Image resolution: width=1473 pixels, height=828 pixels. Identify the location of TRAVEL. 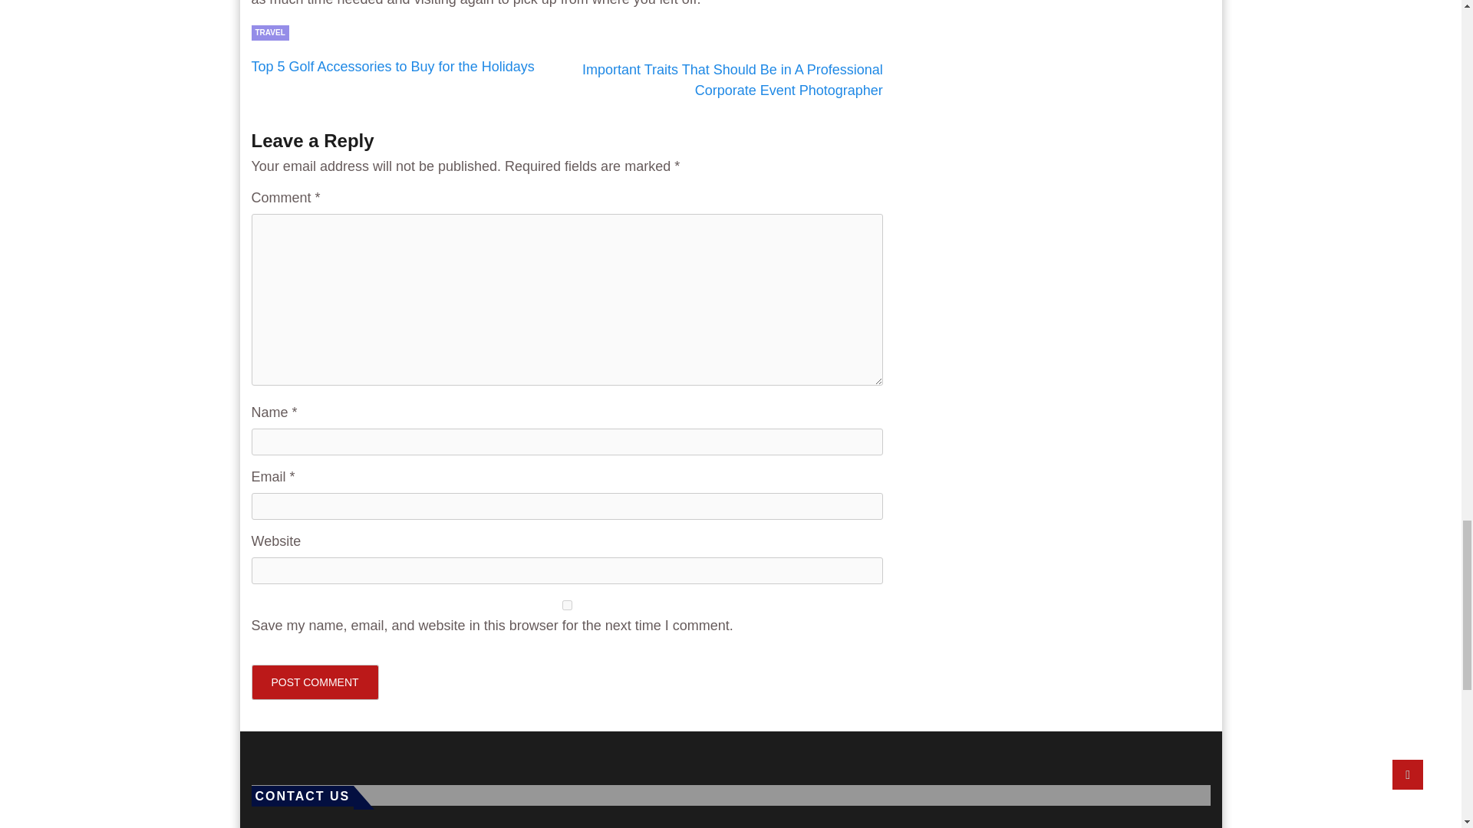
(270, 32).